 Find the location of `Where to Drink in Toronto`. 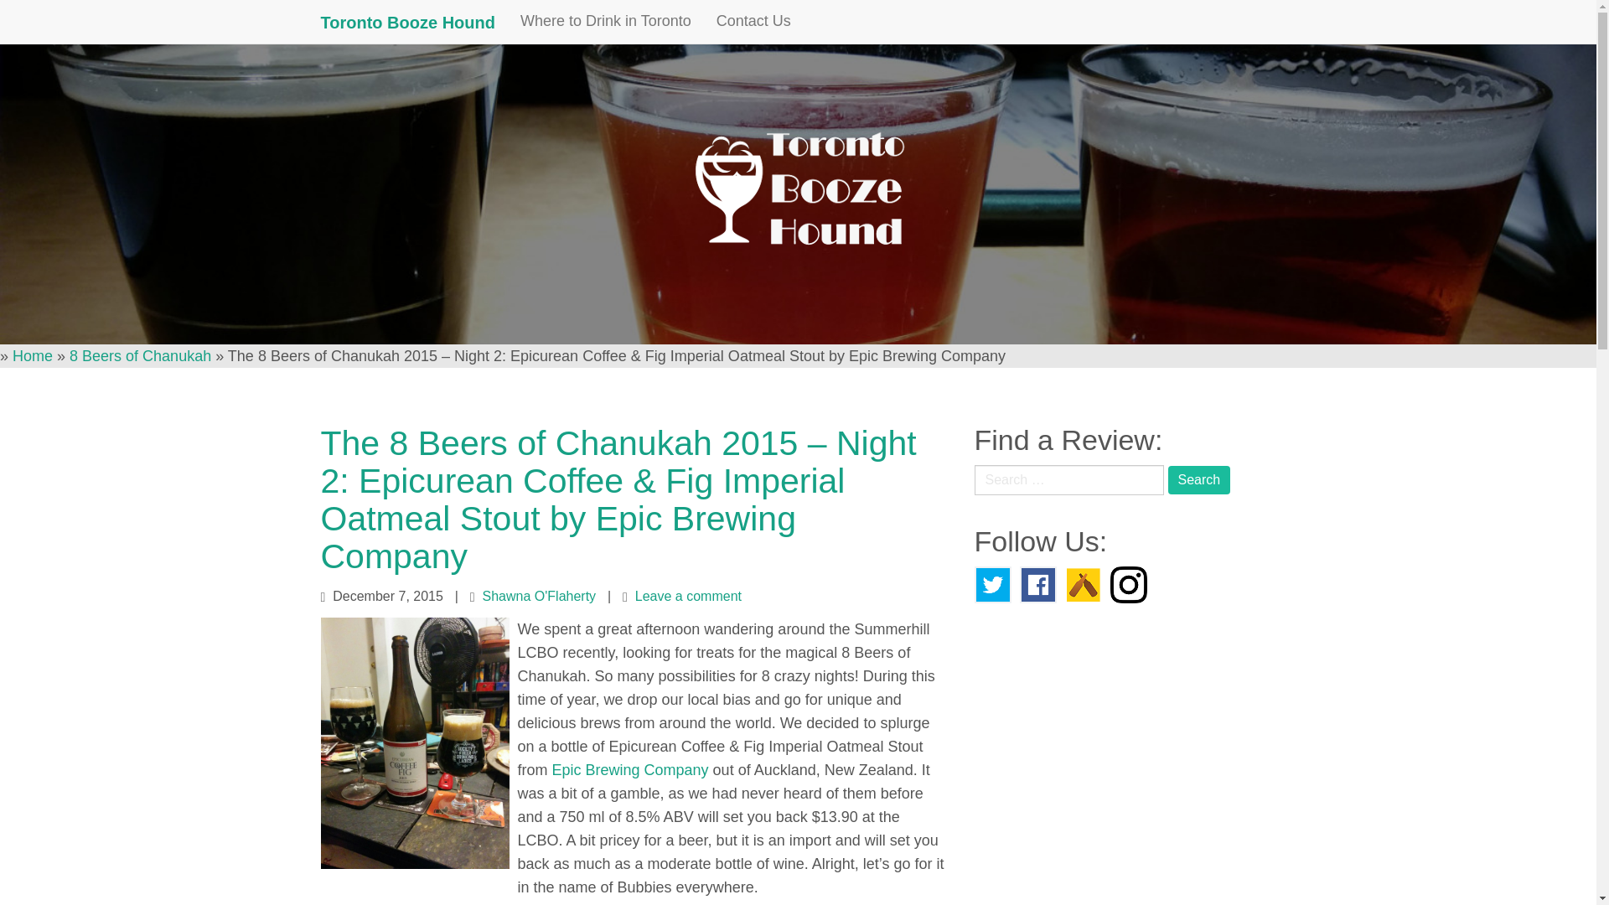

Where to Drink in Toronto is located at coordinates (606, 20).